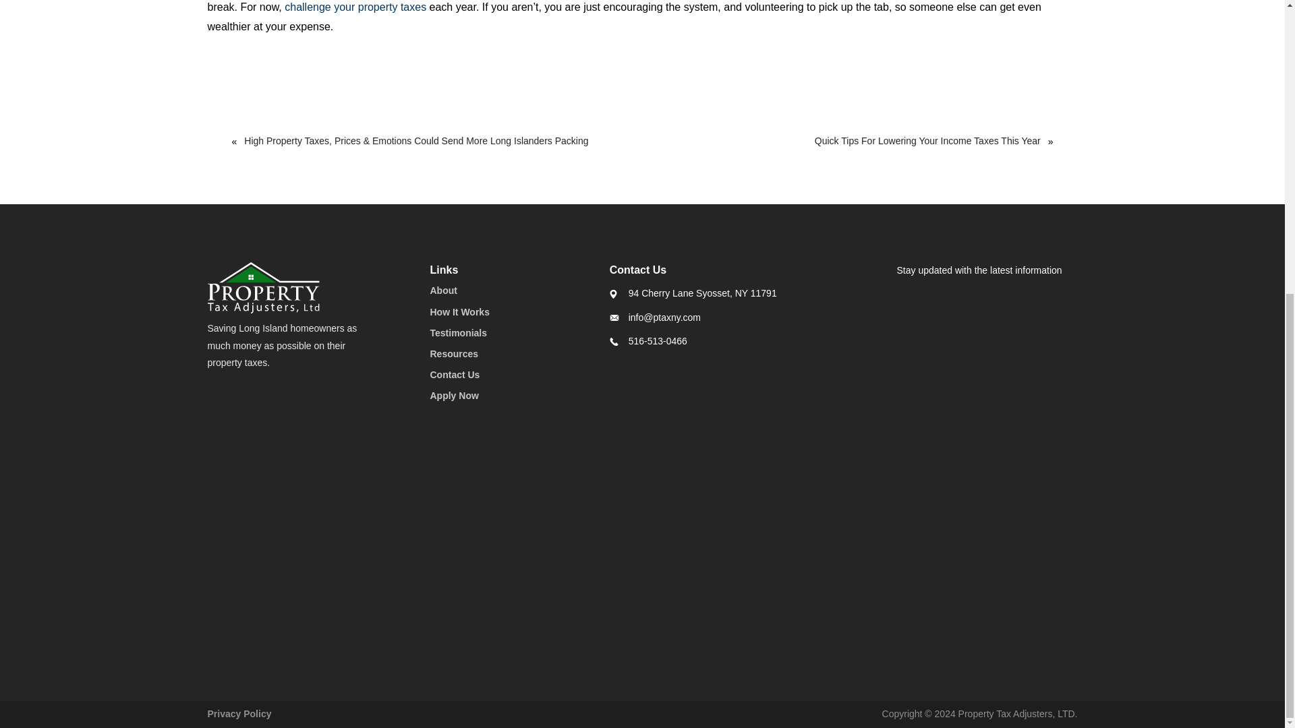 The image size is (1295, 728). I want to click on 516-513-0466, so click(658, 341).